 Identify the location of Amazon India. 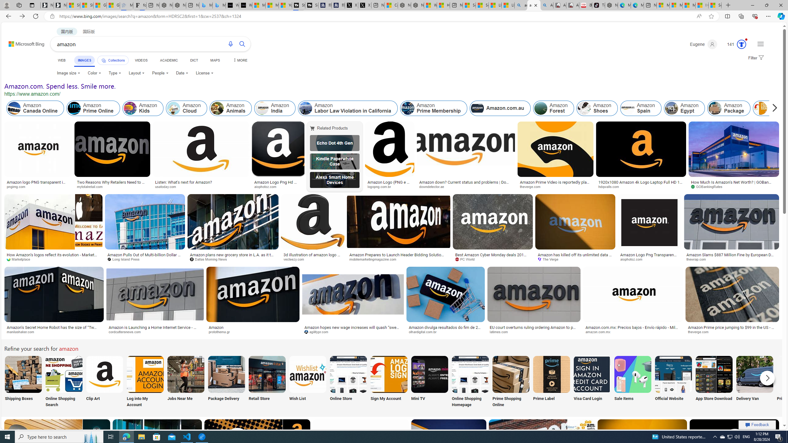
(262, 108).